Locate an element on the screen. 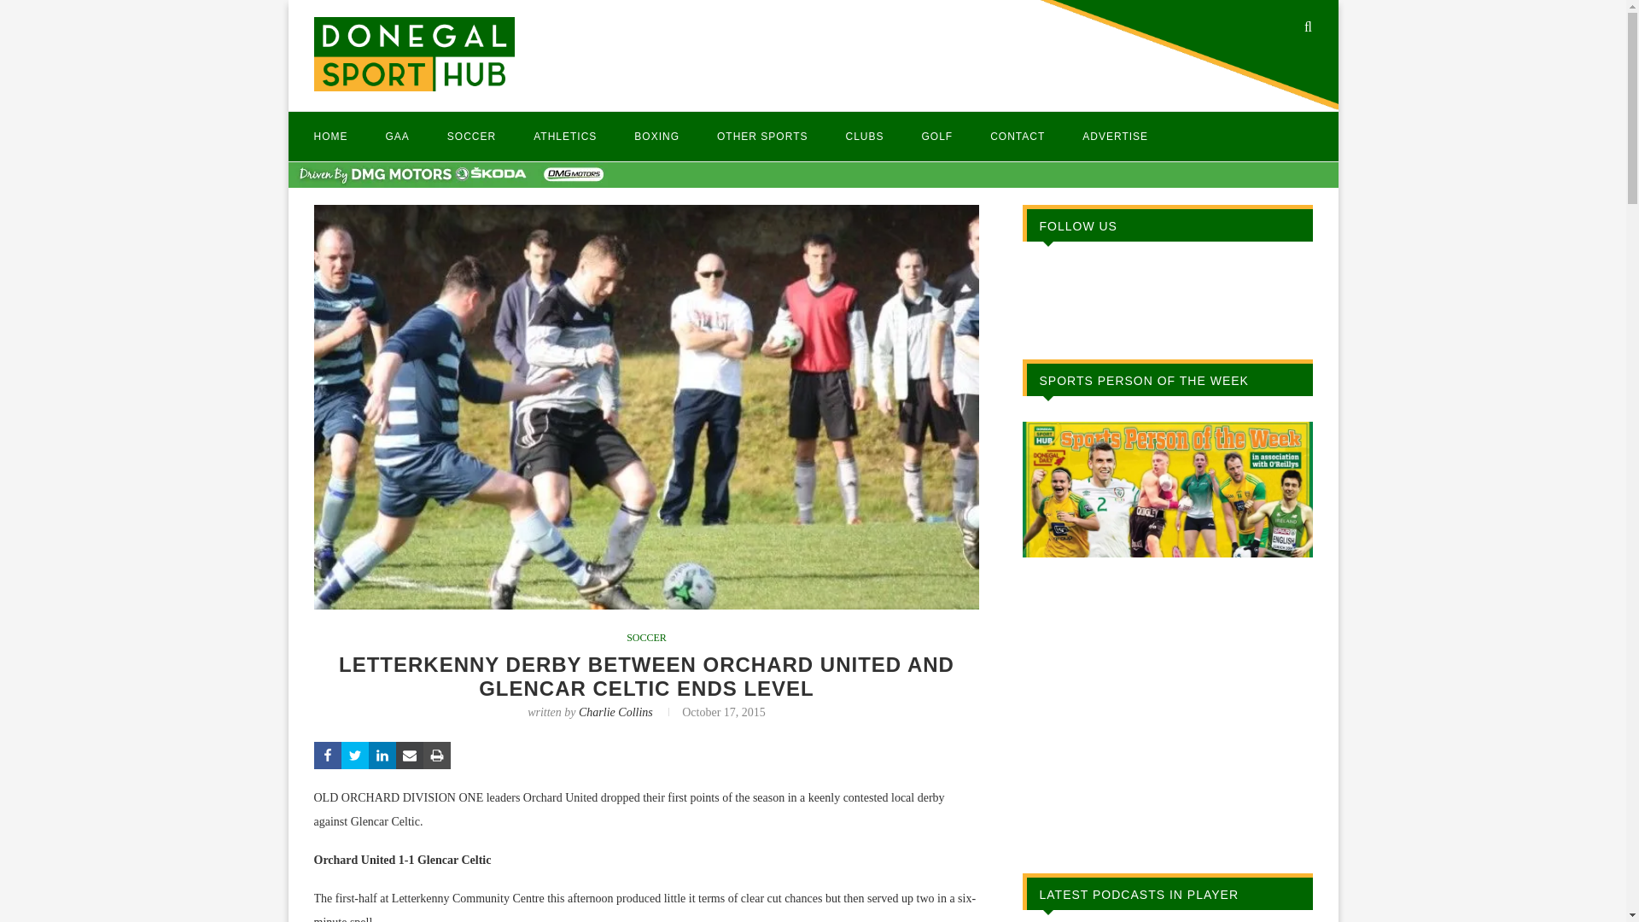  Share on Facebook is located at coordinates (328, 755).